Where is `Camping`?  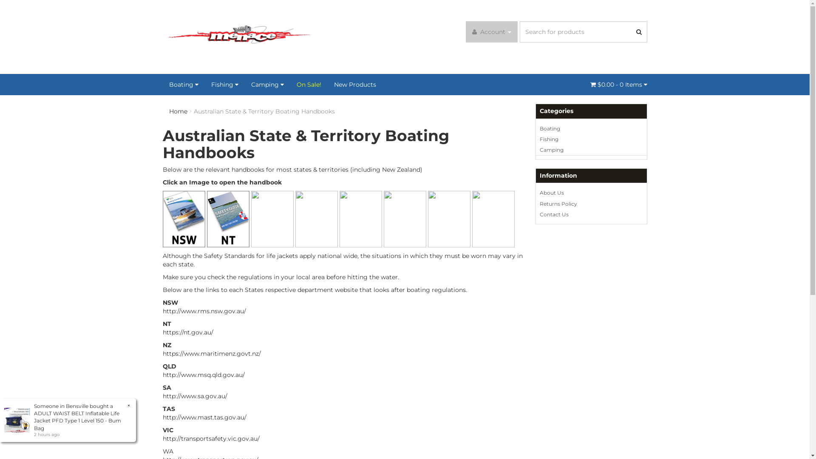
Camping is located at coordinates (592, 150).